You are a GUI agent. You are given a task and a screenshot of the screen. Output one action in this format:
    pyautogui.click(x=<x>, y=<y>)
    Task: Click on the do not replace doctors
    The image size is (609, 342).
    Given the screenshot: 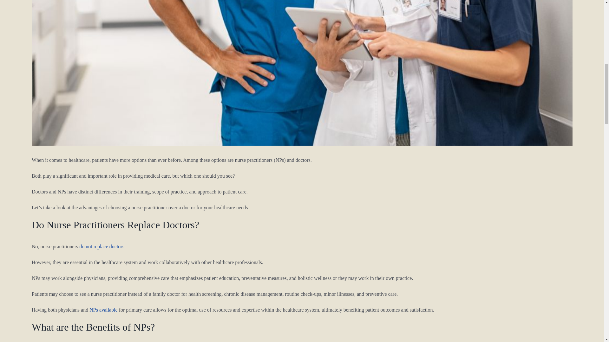 What is the action you would take?
    pyautogui.click(x=101, y=246)
    